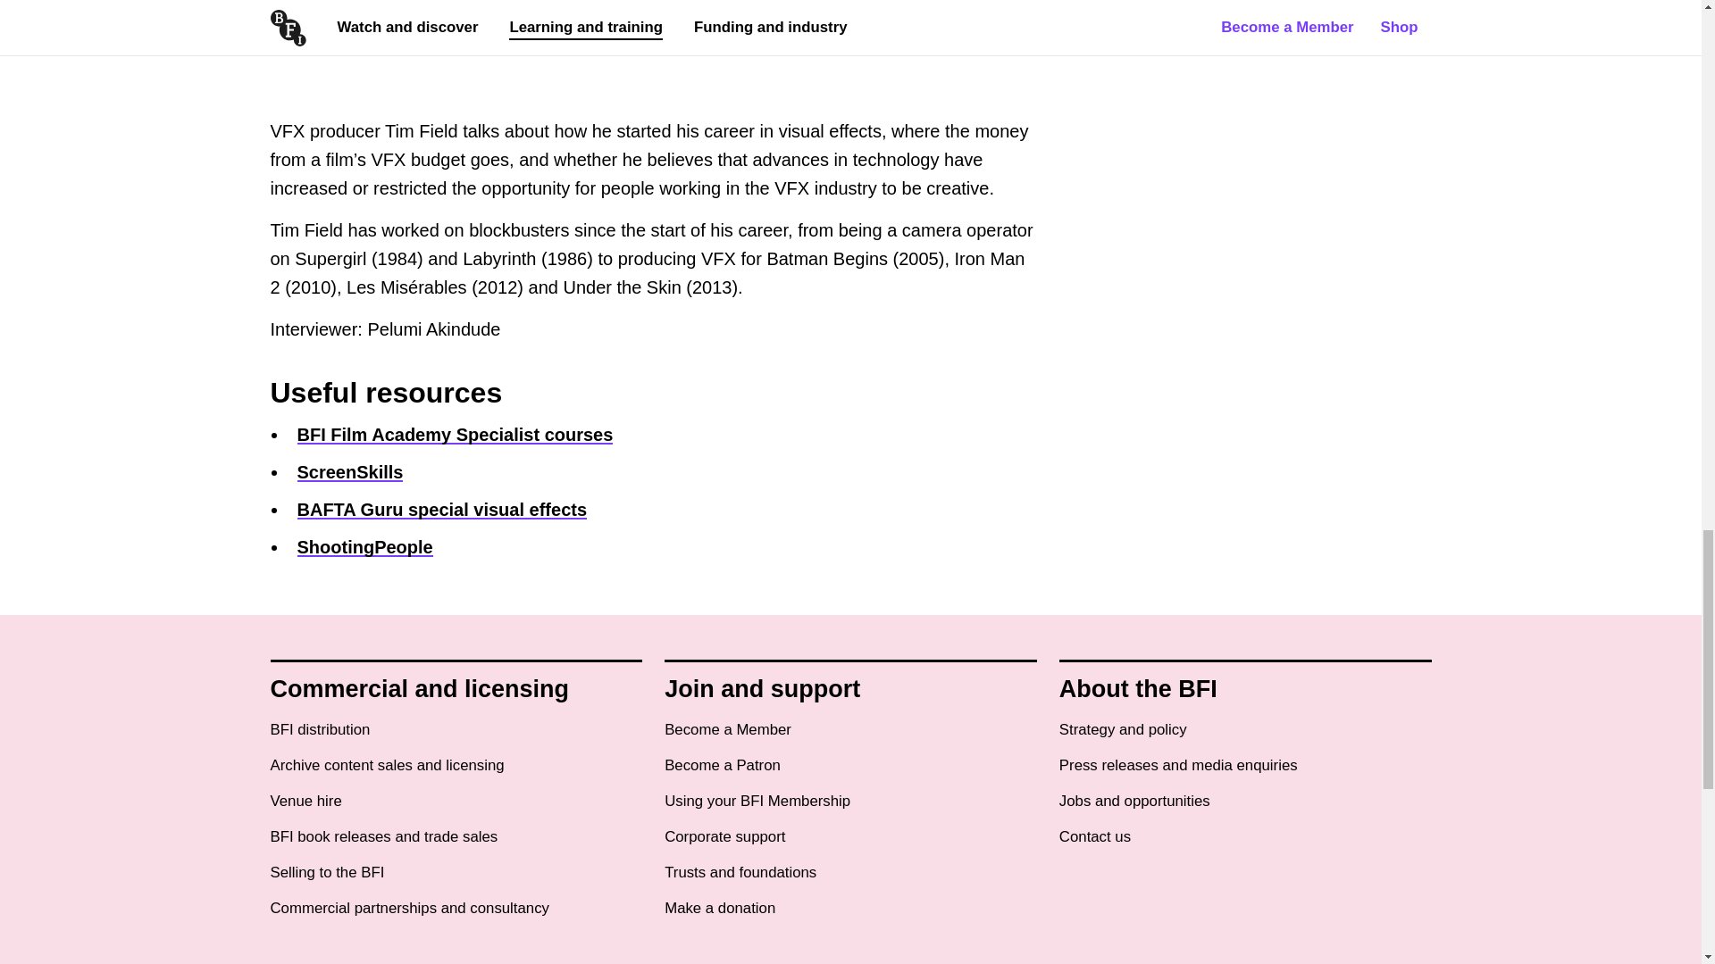 The width and height of the screenshot is (1715, 964). I want to click on Jobs and opportunities, so click(1134, 802).